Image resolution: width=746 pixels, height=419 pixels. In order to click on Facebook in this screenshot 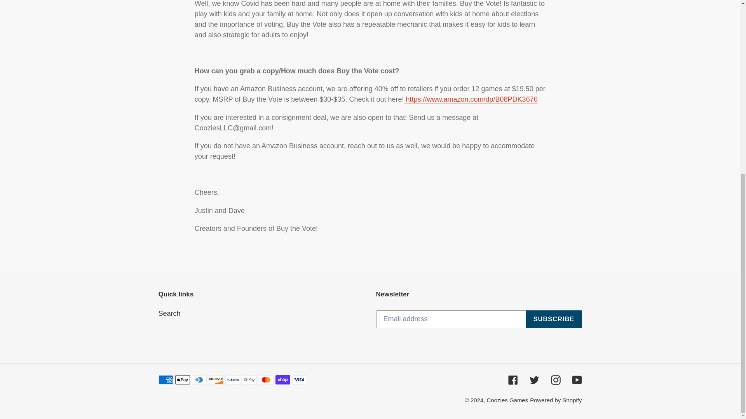, I will do `click(513, 379)`.